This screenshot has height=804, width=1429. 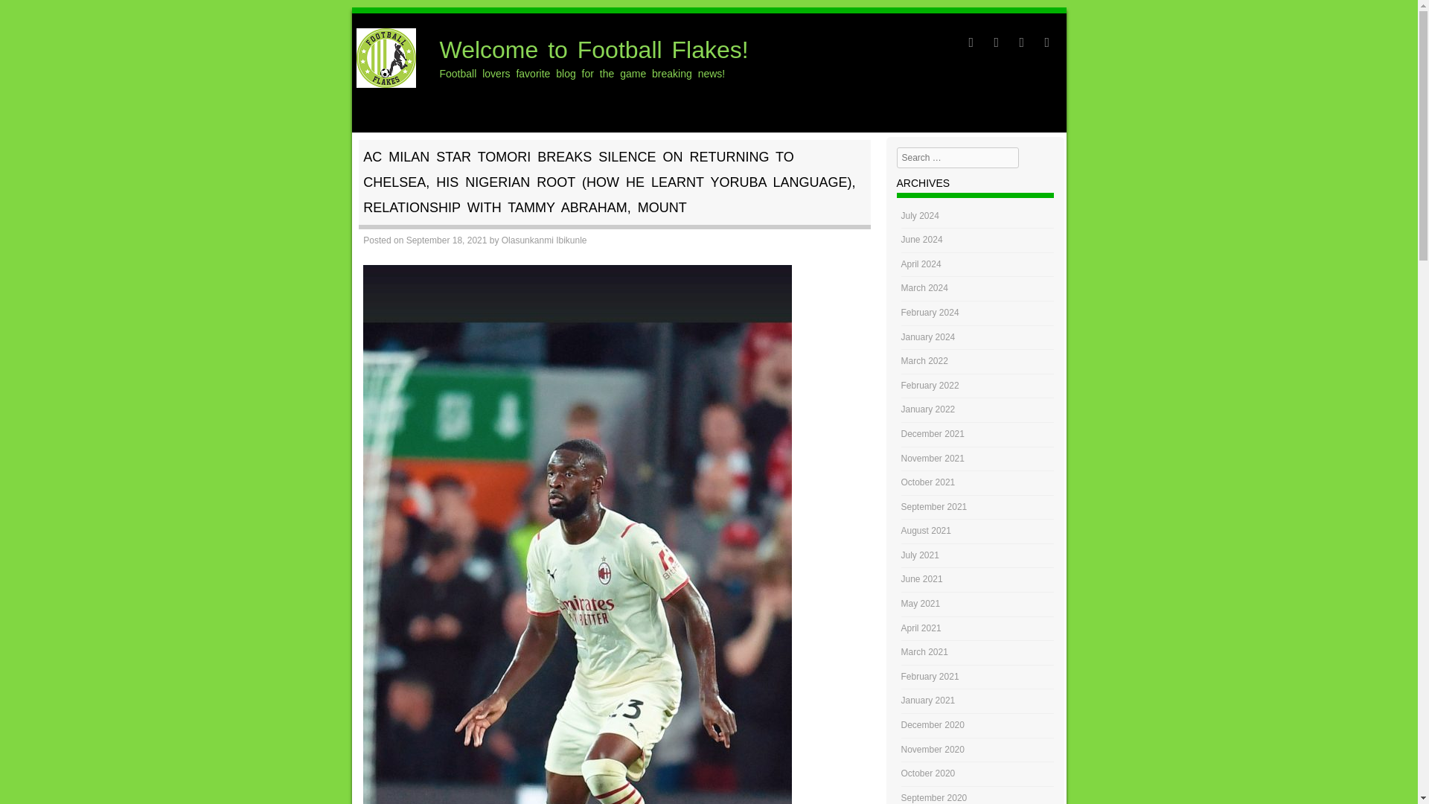 What do you see at coordinates (933, 458) in the screenshot?
I see `November 2021` at bounding box center [933, 458].